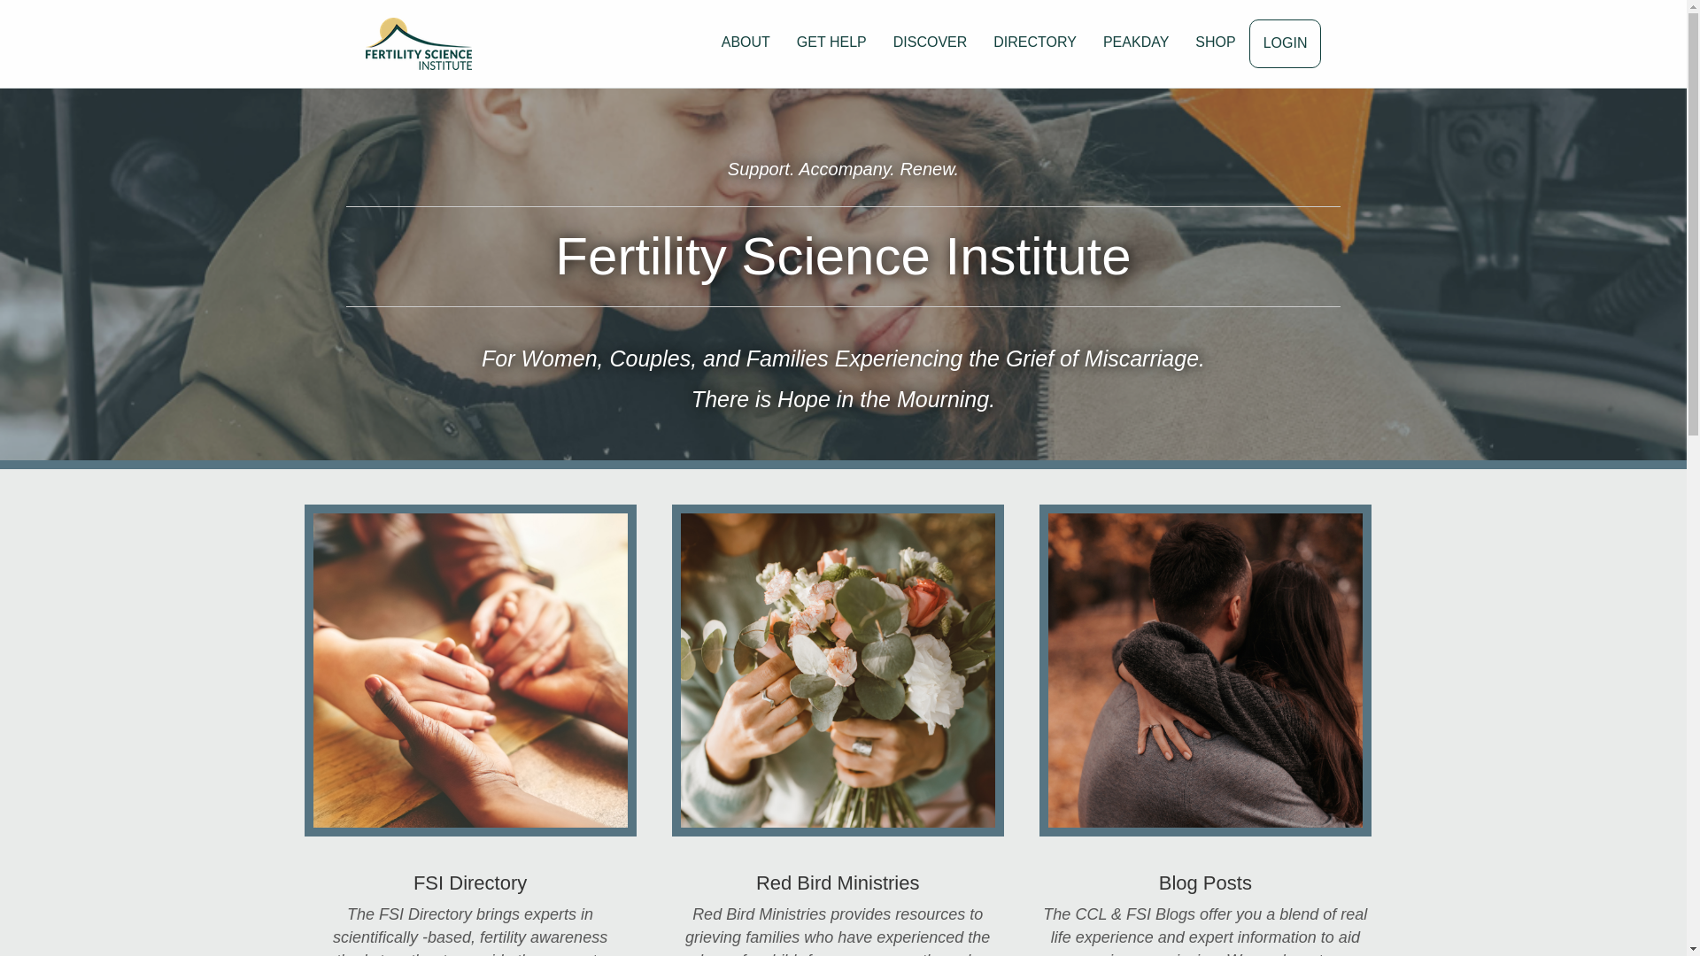 The height and width of the screenshot is (956, 1700). What do you see at coordinates (1034, 42) in the screenshot?
I see `DIRECTORY` at bounding box center [1034, 42].